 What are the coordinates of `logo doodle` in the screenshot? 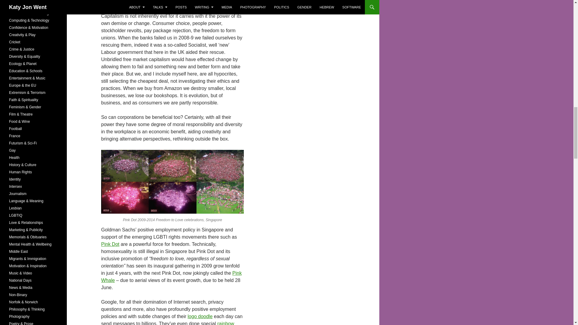 It's located at (200, 316).